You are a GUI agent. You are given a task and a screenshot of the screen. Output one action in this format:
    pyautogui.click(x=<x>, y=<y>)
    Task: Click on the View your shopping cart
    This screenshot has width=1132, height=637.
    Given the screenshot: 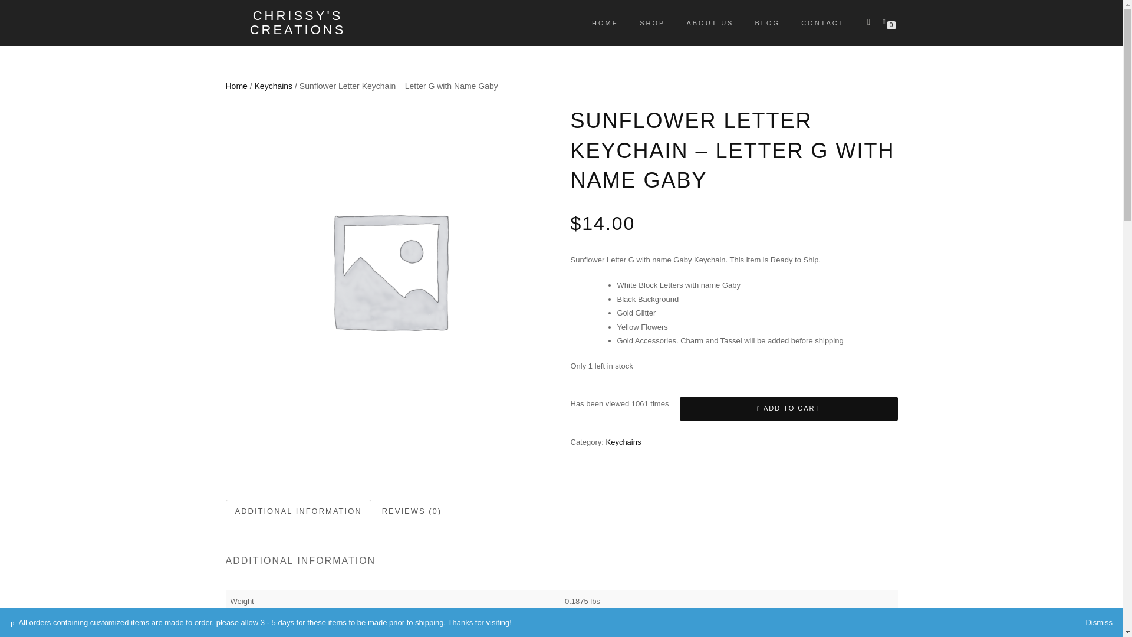 What is the action you would take?
    pyautogui.click(x=886, y=21)
    